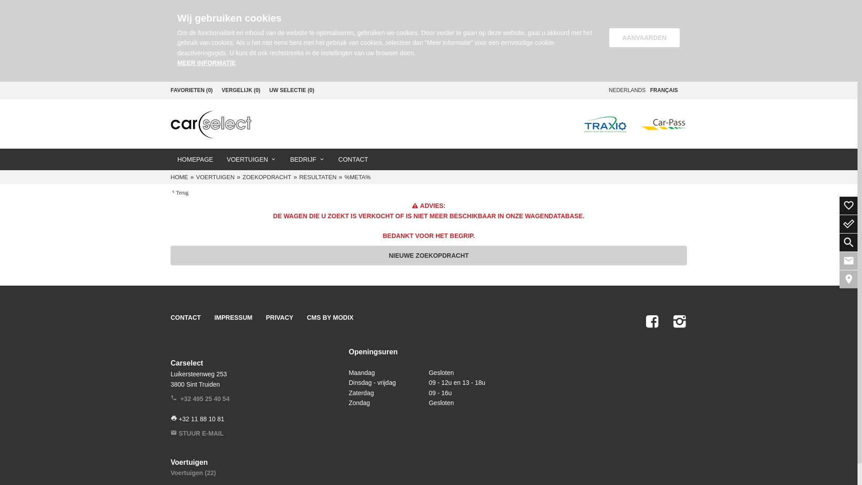 This screenshot has height=485, width=862. I want to click on FAVORIETEN (0), so click(192, 91).